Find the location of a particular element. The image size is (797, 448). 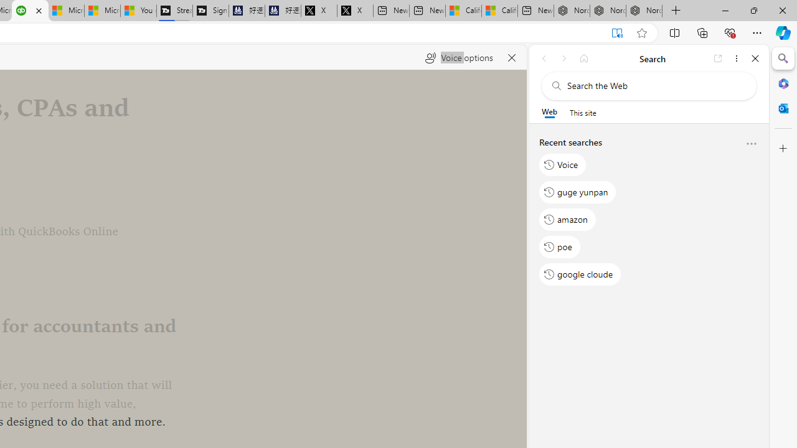

guge yunpan is located at coordinates (578, 192).